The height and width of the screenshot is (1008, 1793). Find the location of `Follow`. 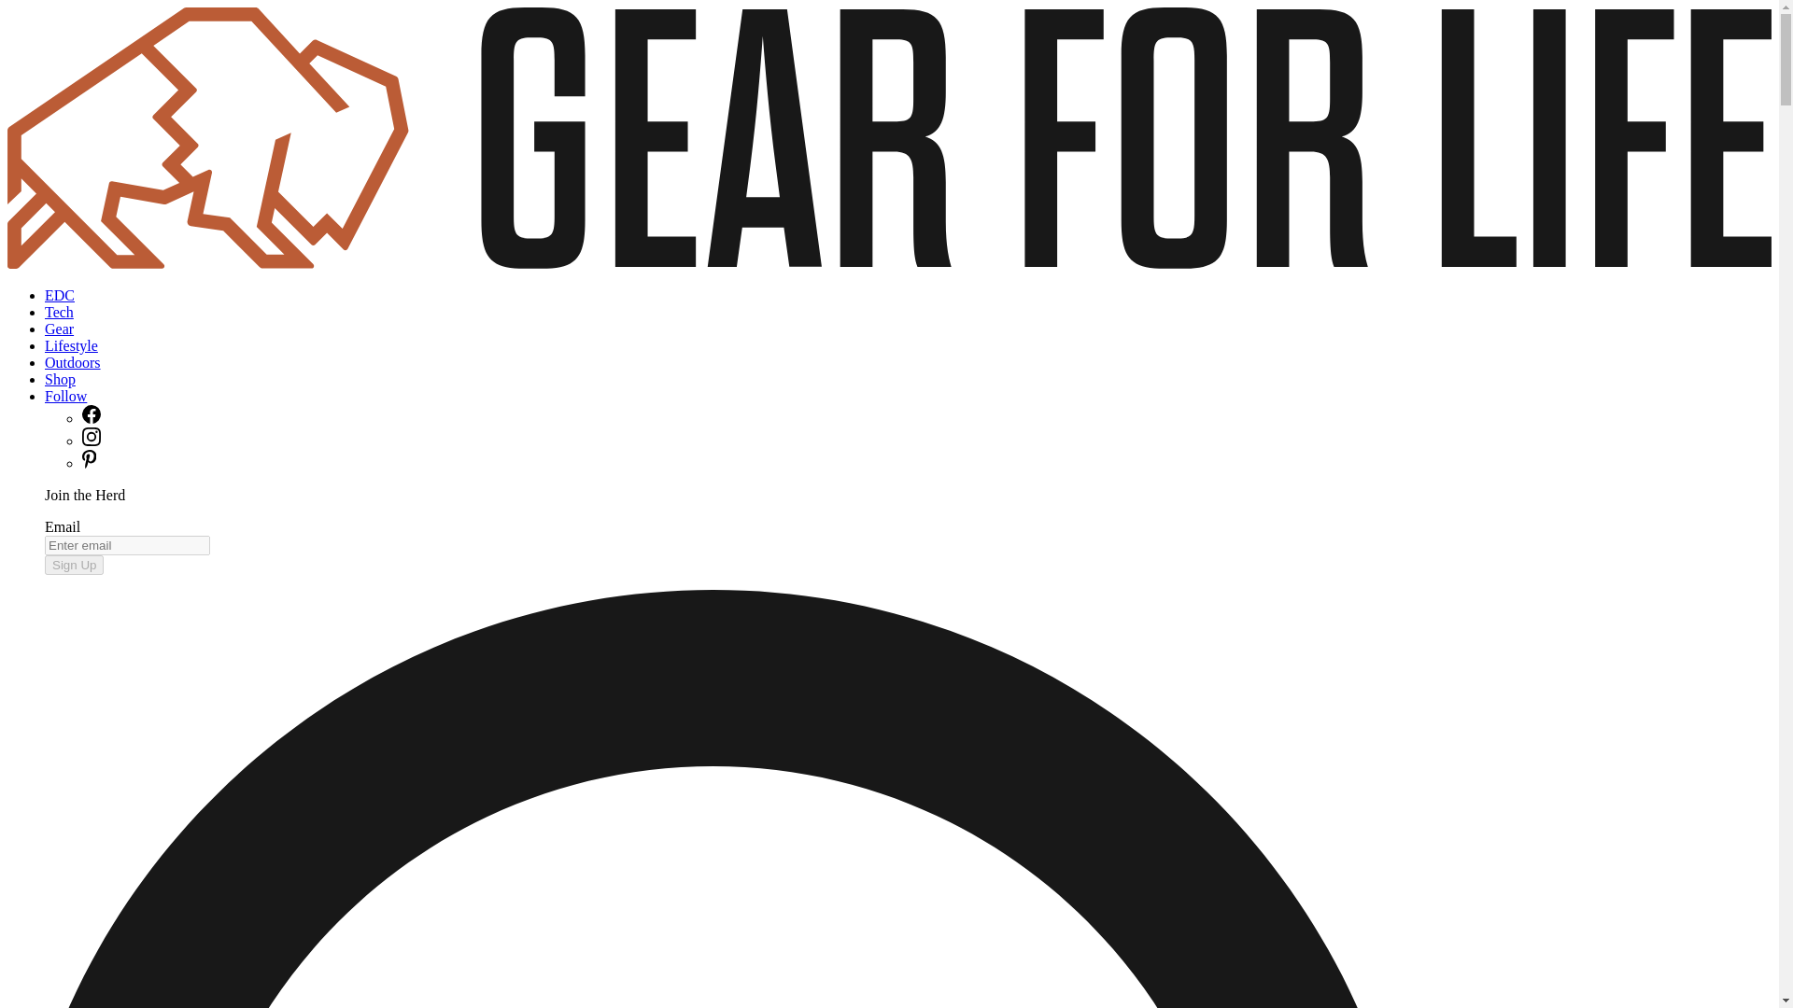

Follow is located at coordinates (65, 396).